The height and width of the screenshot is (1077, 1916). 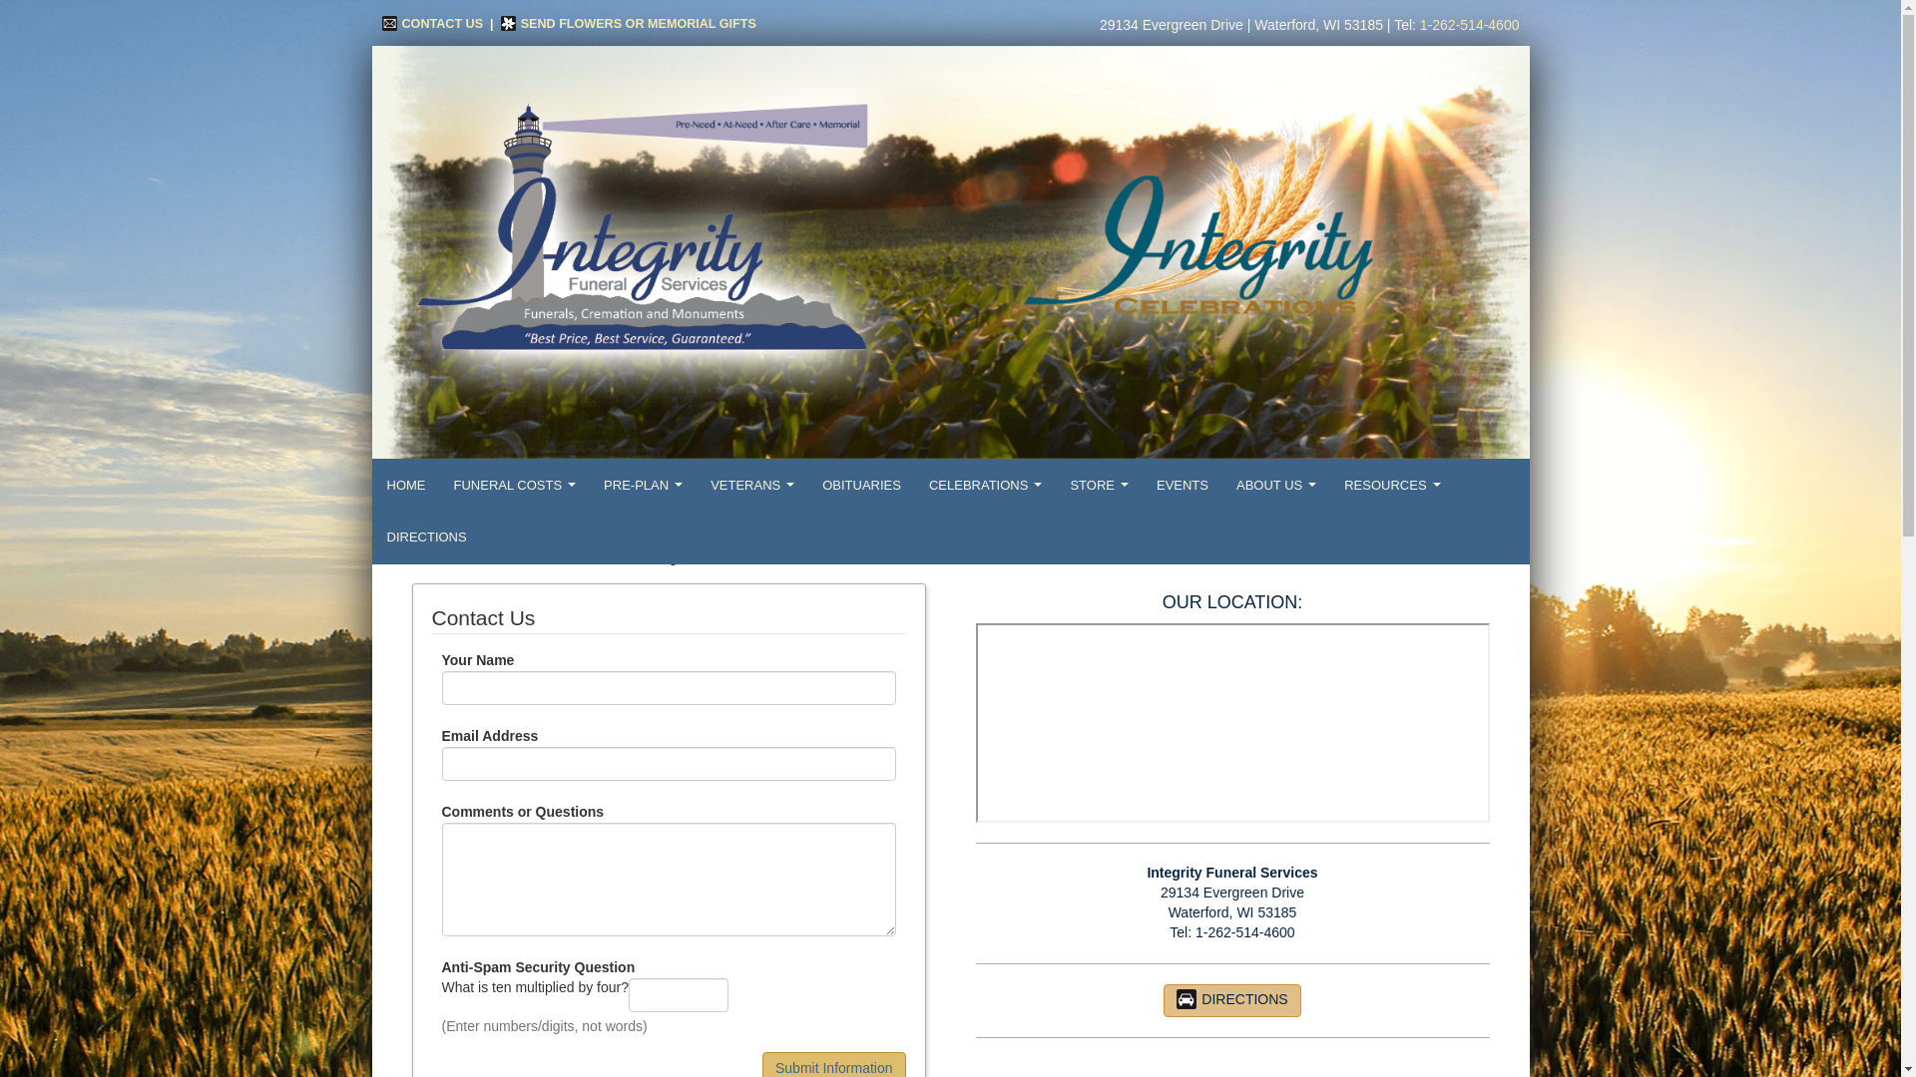 I want to click on ABOUT US..., so click(x=1275, y=486).